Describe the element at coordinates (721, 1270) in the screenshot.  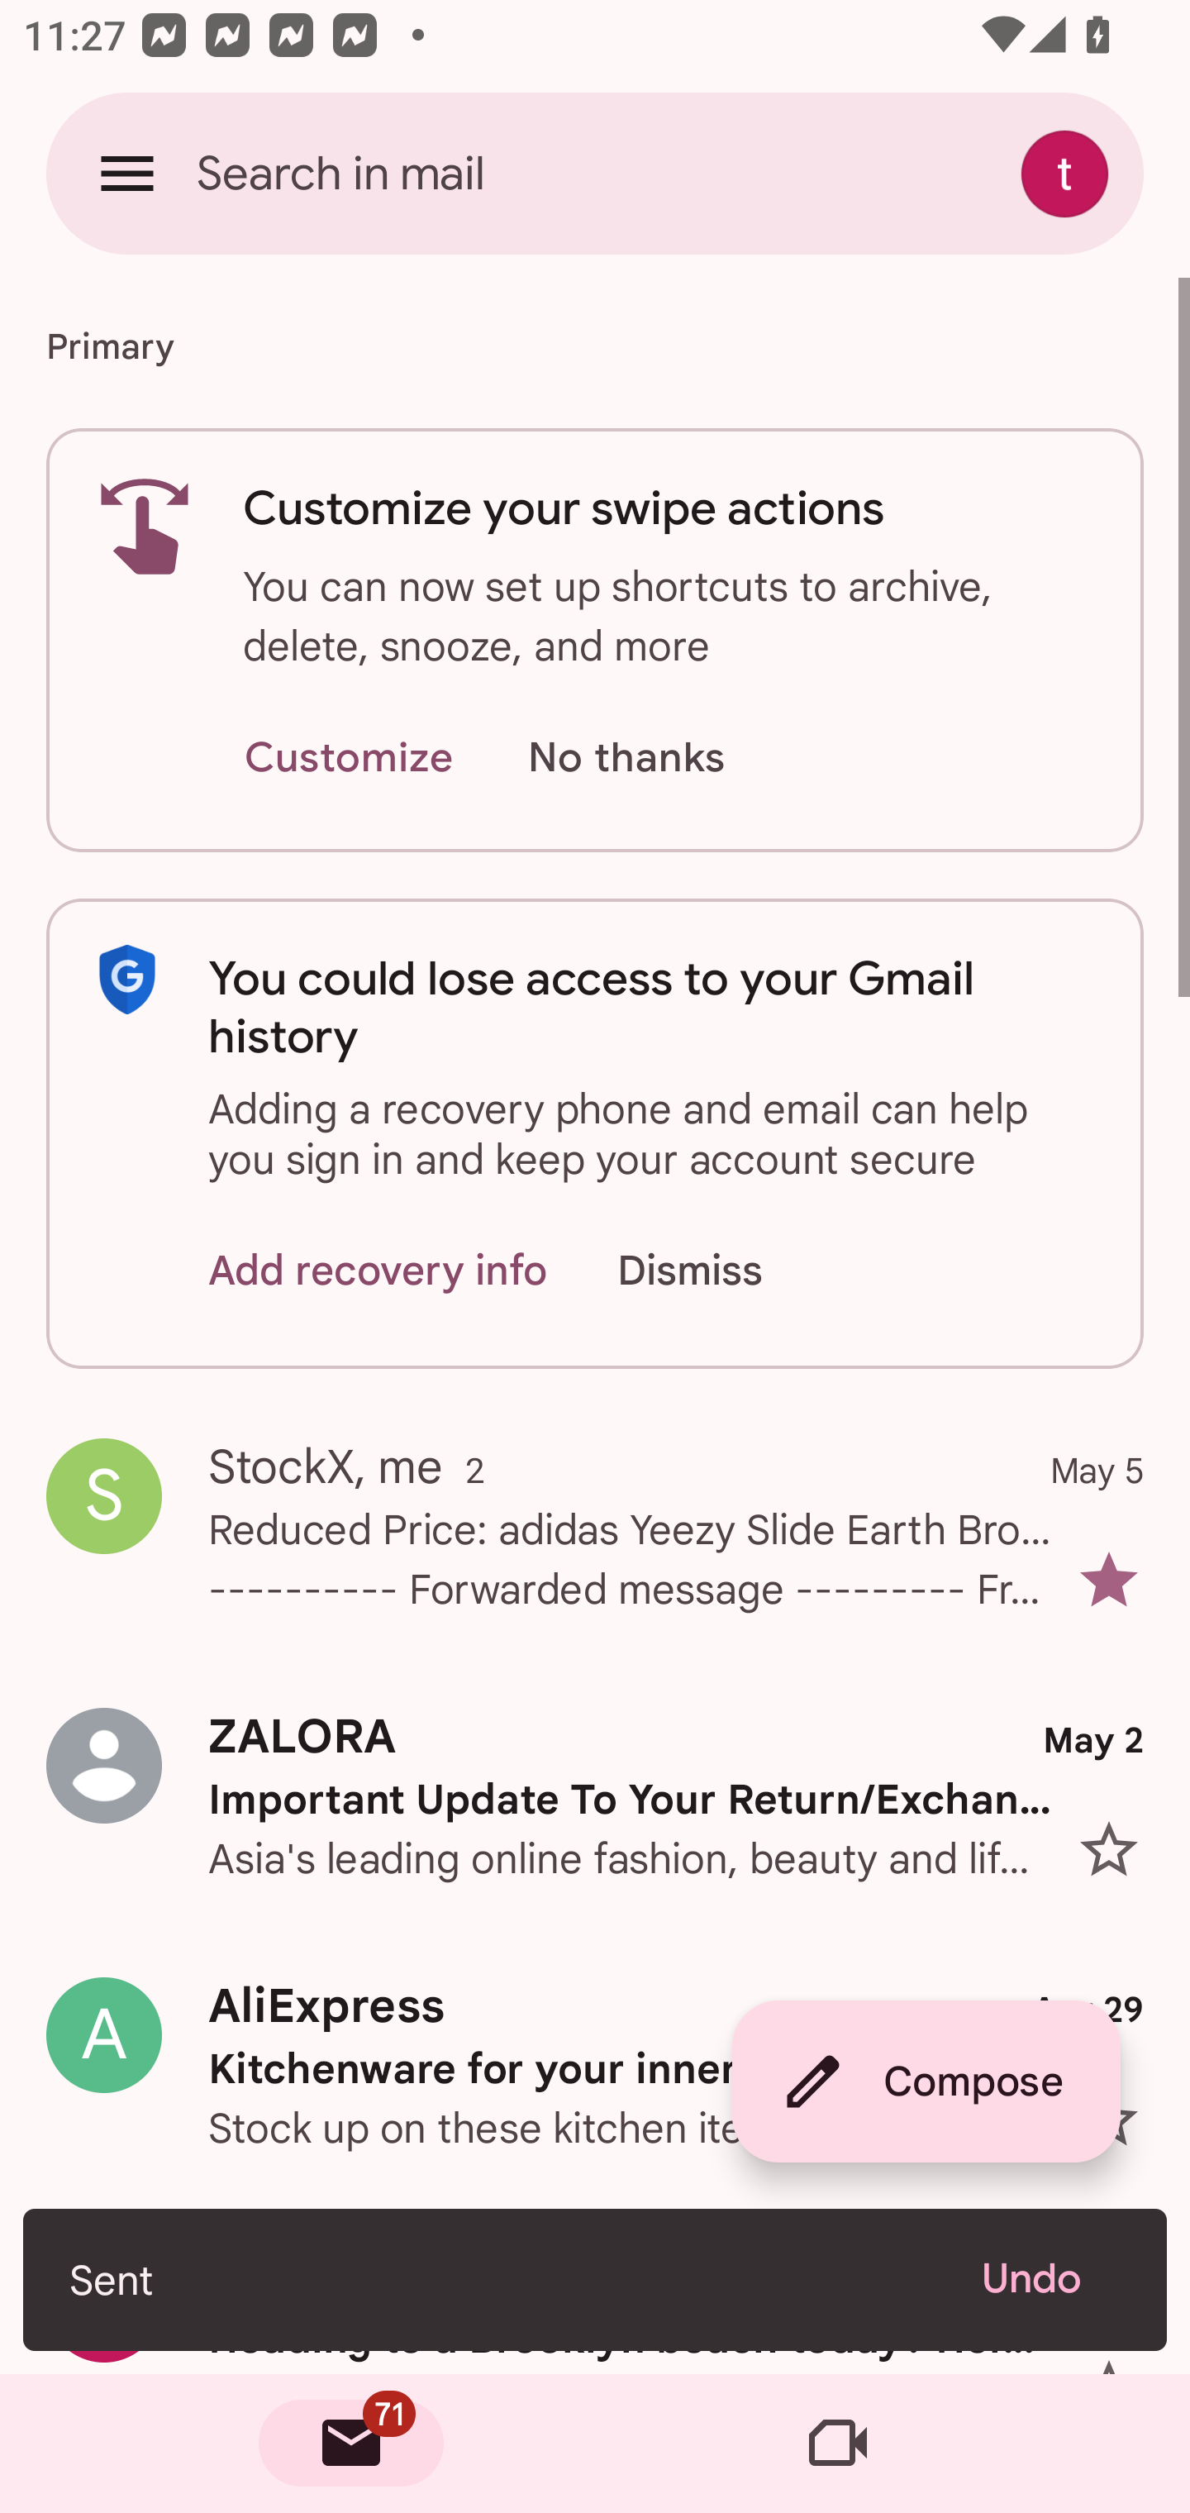
I see `Dismiss` at that location.